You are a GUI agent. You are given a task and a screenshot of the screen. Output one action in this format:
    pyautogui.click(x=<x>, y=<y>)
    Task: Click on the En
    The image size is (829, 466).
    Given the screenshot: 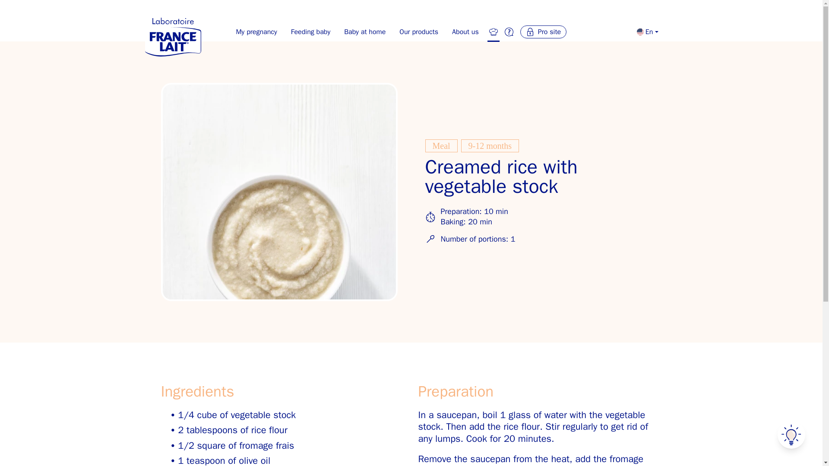 What is the action you would take?
    pyautogui.click(x=647, y=32)
    